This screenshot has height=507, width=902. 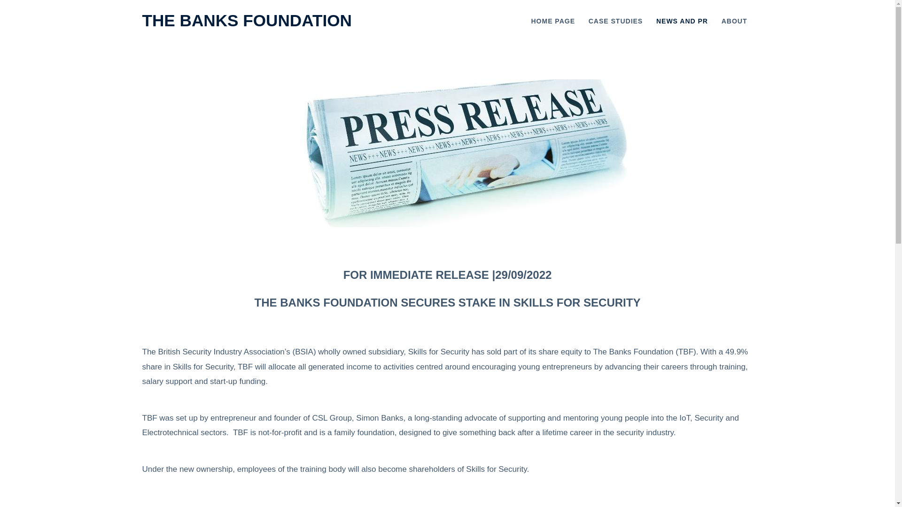 I want to click on ABOUT, so click(x=735, y=21).